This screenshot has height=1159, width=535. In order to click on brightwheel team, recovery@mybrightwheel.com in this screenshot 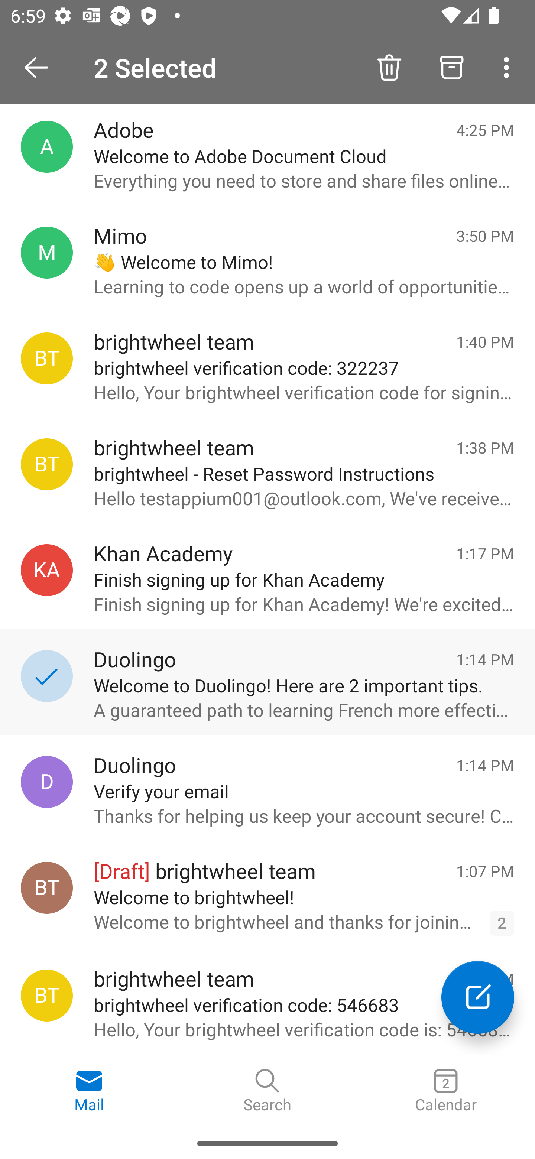, I will do `click(47, 358)`.